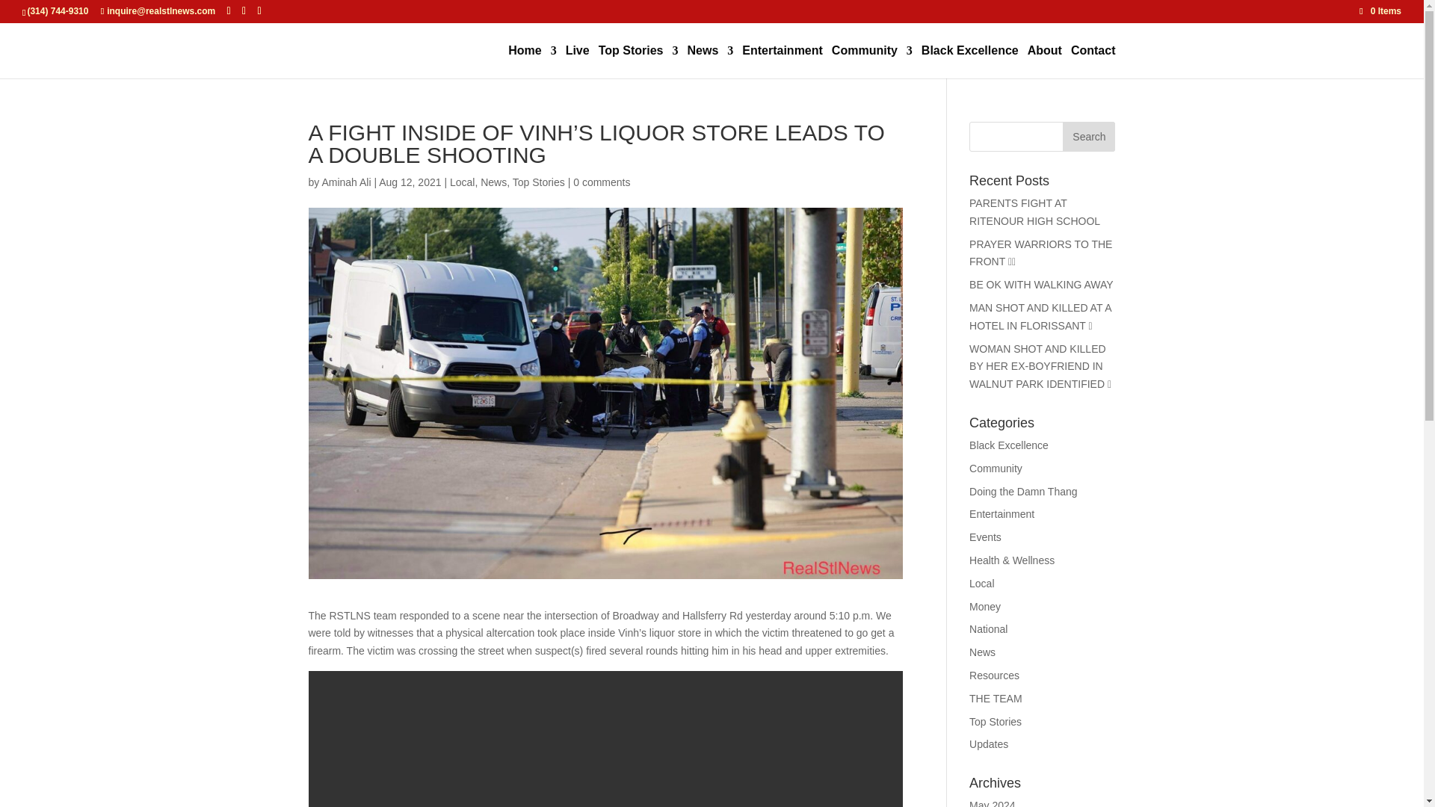 The width and height of the screenshot is (1435, 807). What do you see at coordinates (1380, 10) in the screenshot?
I see `0 Items` at bounding box center [1380, 10].